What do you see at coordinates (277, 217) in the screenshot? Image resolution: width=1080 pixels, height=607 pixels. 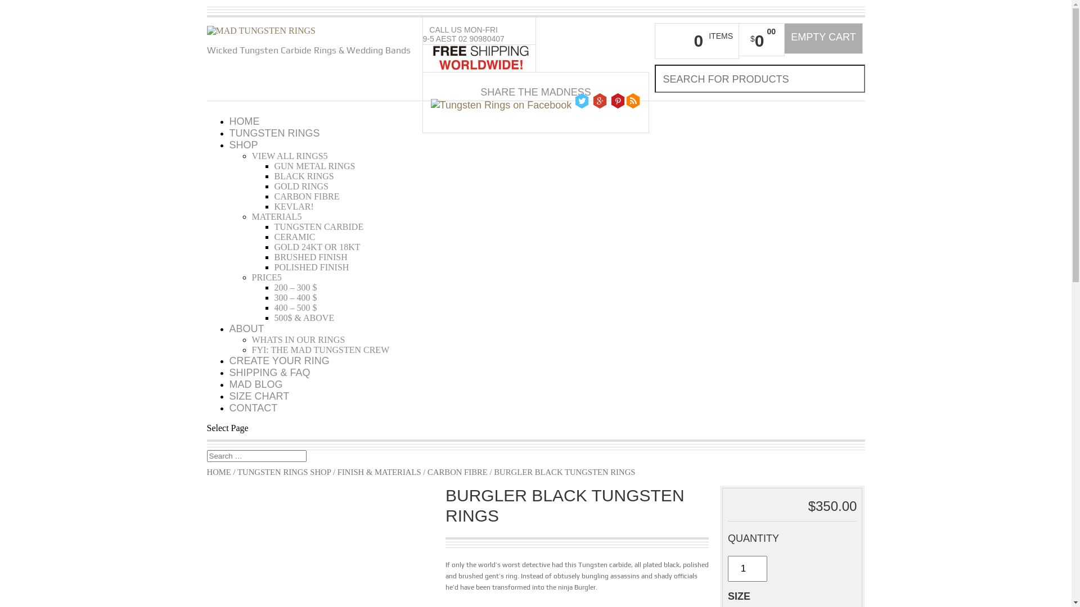 I see `MATERIAL` at bounding box center [277, 217].